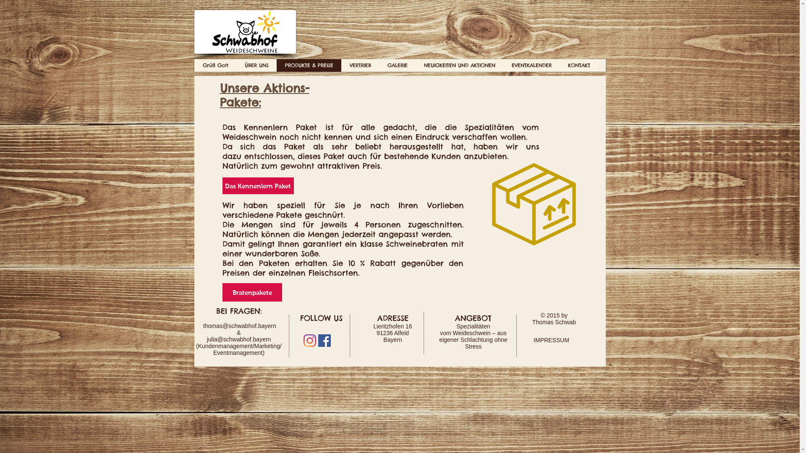 The width and height of the screenshot is (806, 453). What do you see at coordinates (245, 32) in the screenshot?
I see `schwabhof_logo.jpg` at bounding box center [245, 32].